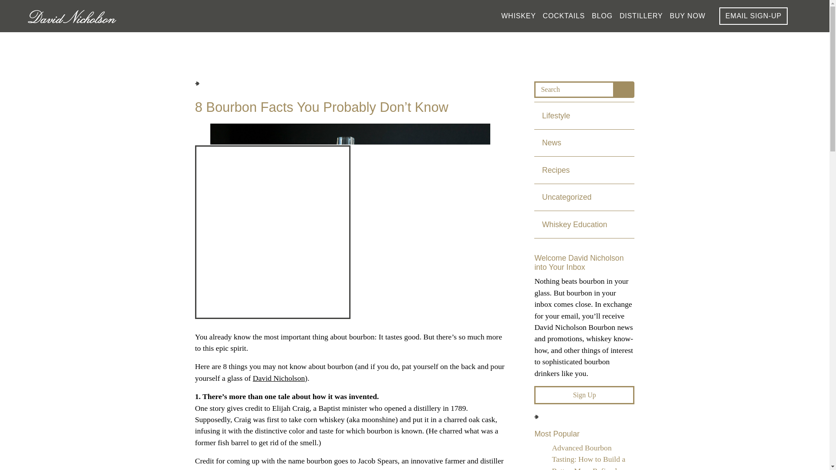  What do you see at coordinates (624, 89) in the screenshot?
I see `GO` at bounding box center [624, 89].